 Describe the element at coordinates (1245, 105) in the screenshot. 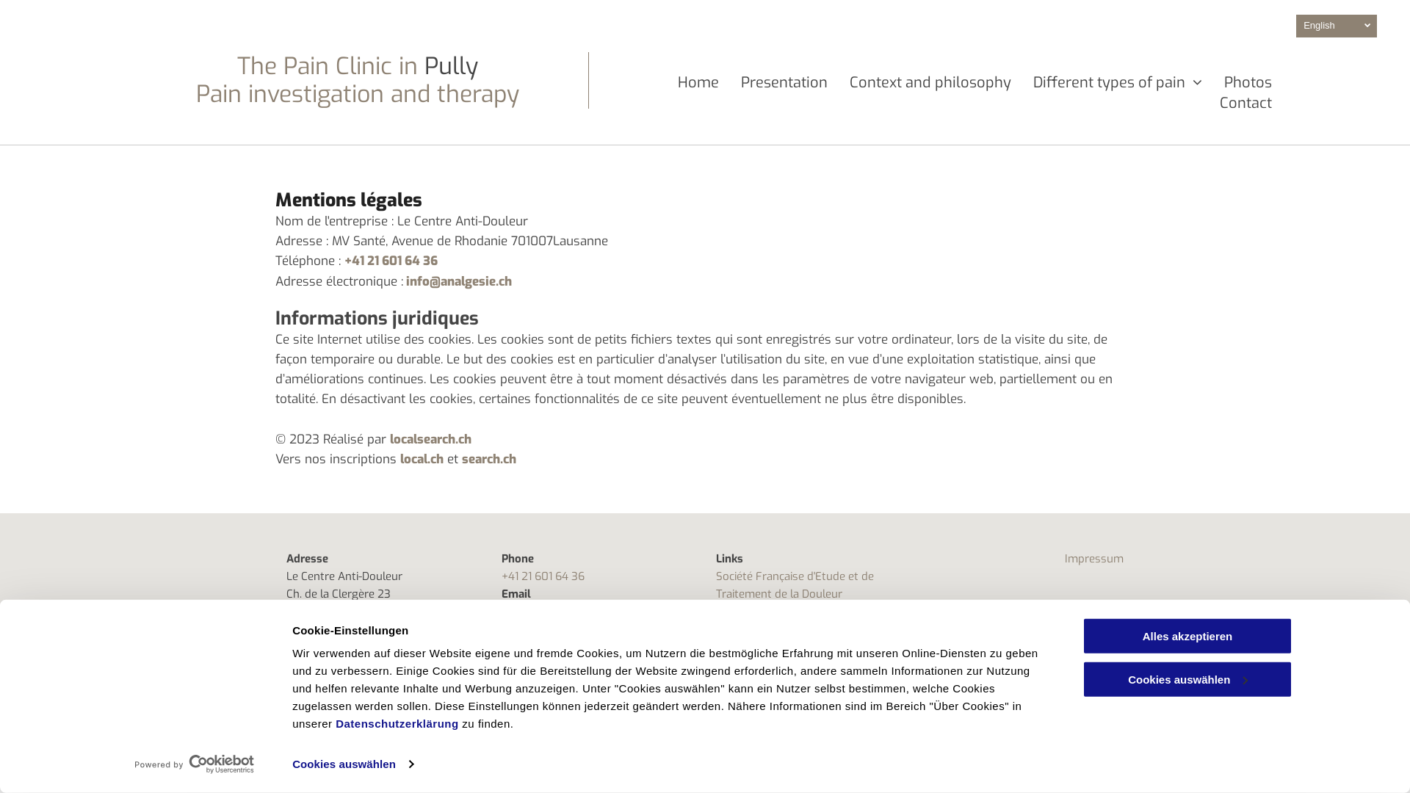

I see `Contact` at that location.